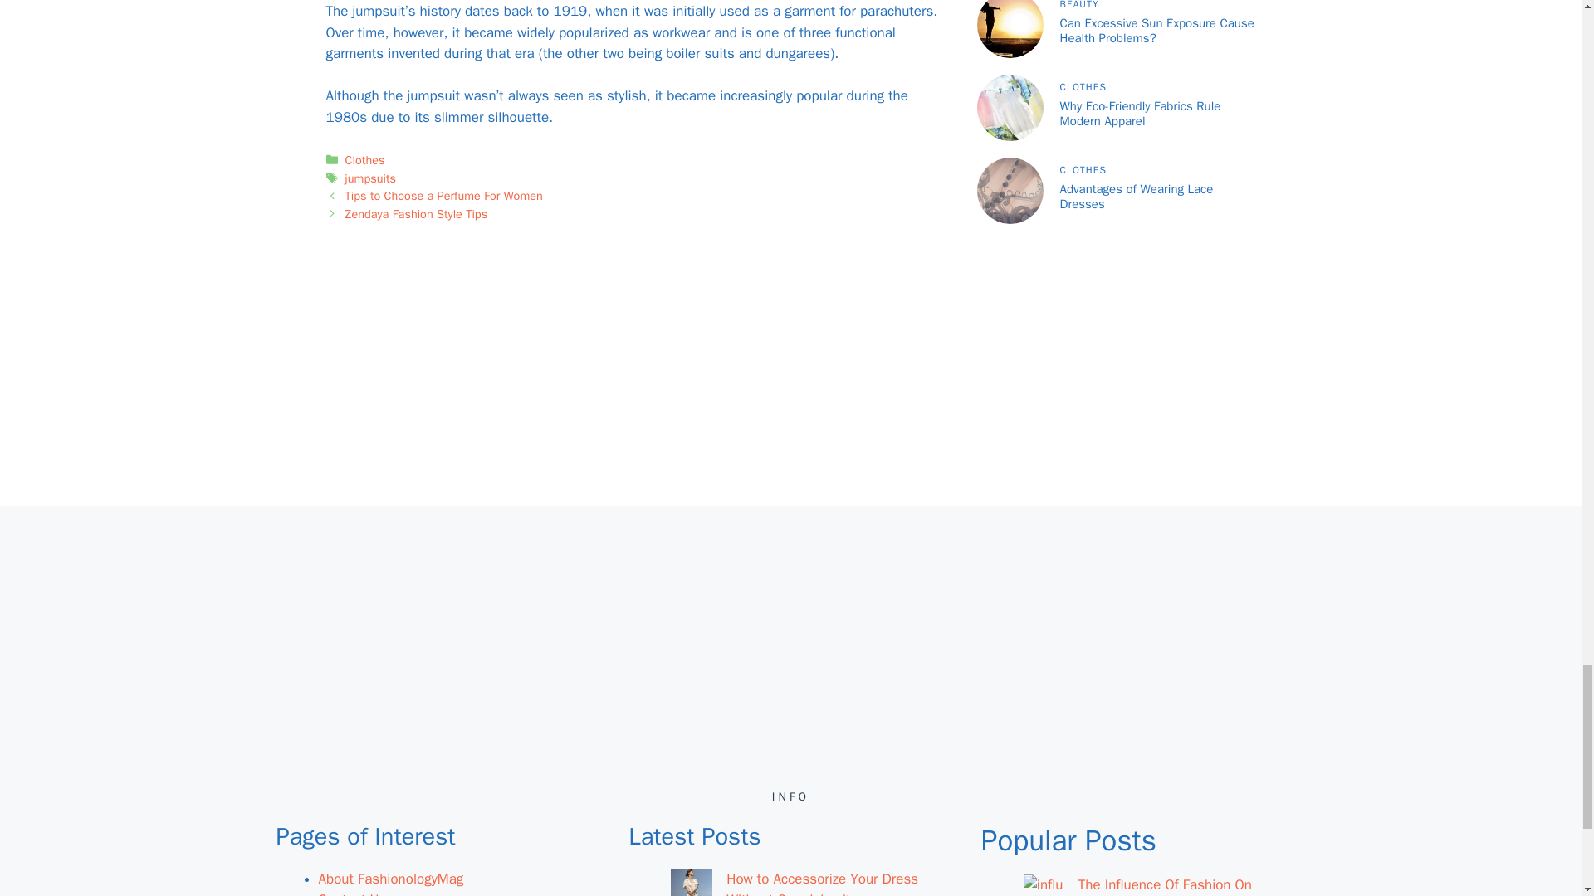  I want to click on Contact Us, so click(353, 893).